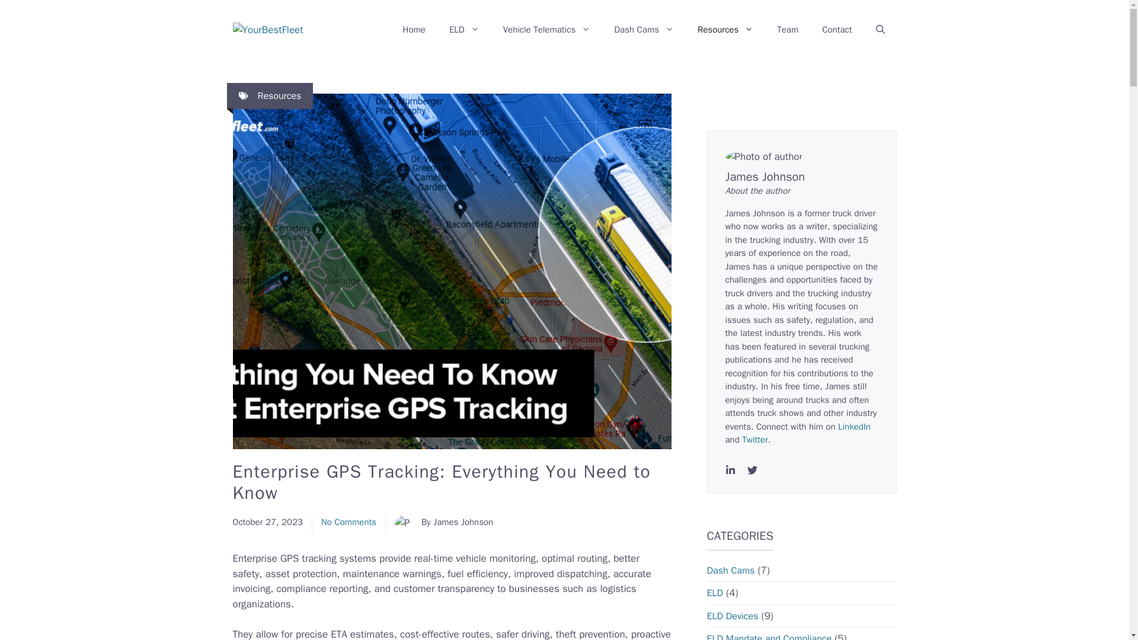 The height and width of the screenshot is (640, 1138). What do you see at coordinates (464, 30) in the screenshot?
I see `ELD` at bounding box center [464, 30].